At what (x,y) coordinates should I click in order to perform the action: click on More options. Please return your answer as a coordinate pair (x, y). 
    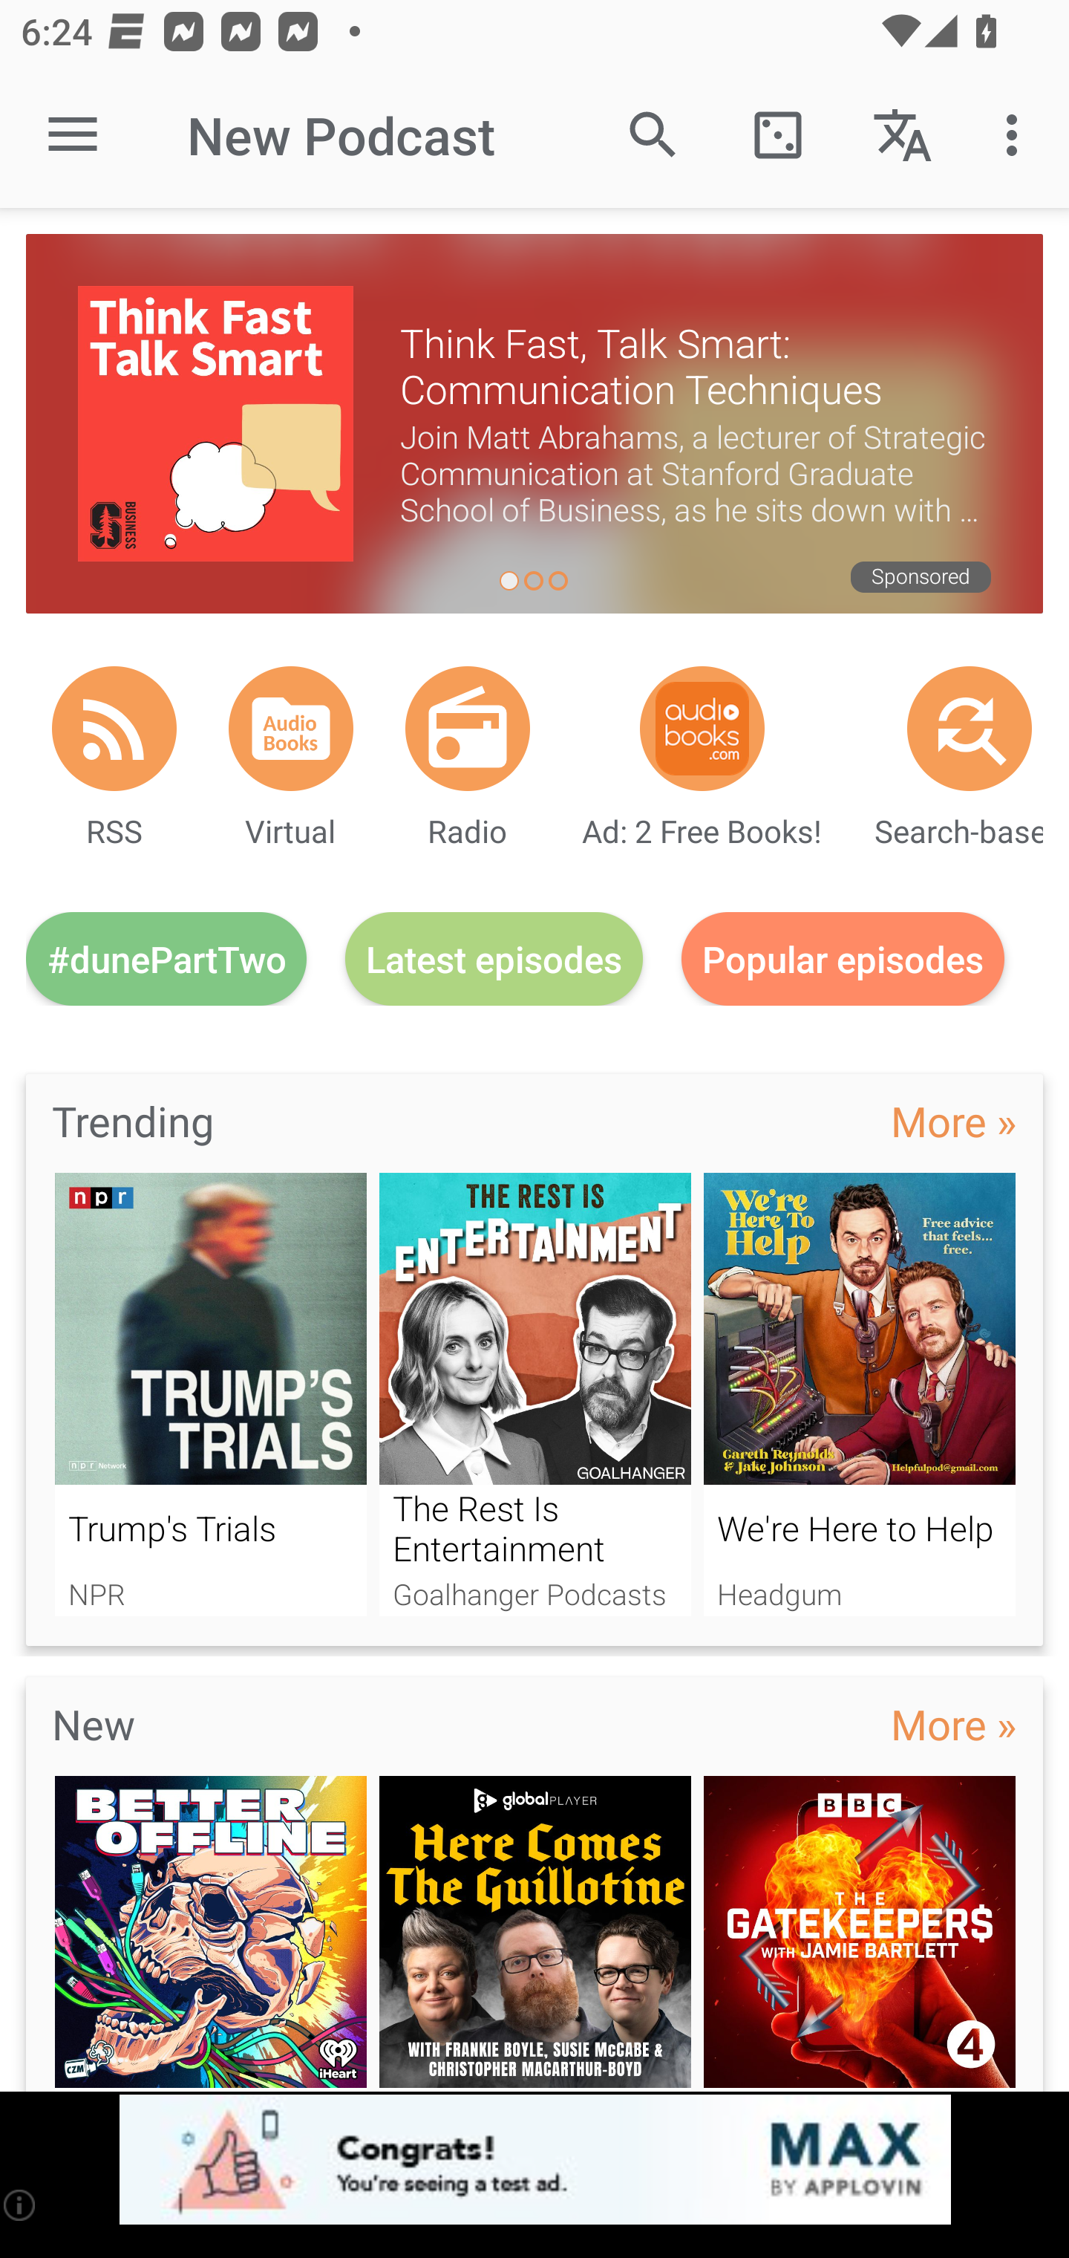
    Looking at the image, I should click on (1017, 135).